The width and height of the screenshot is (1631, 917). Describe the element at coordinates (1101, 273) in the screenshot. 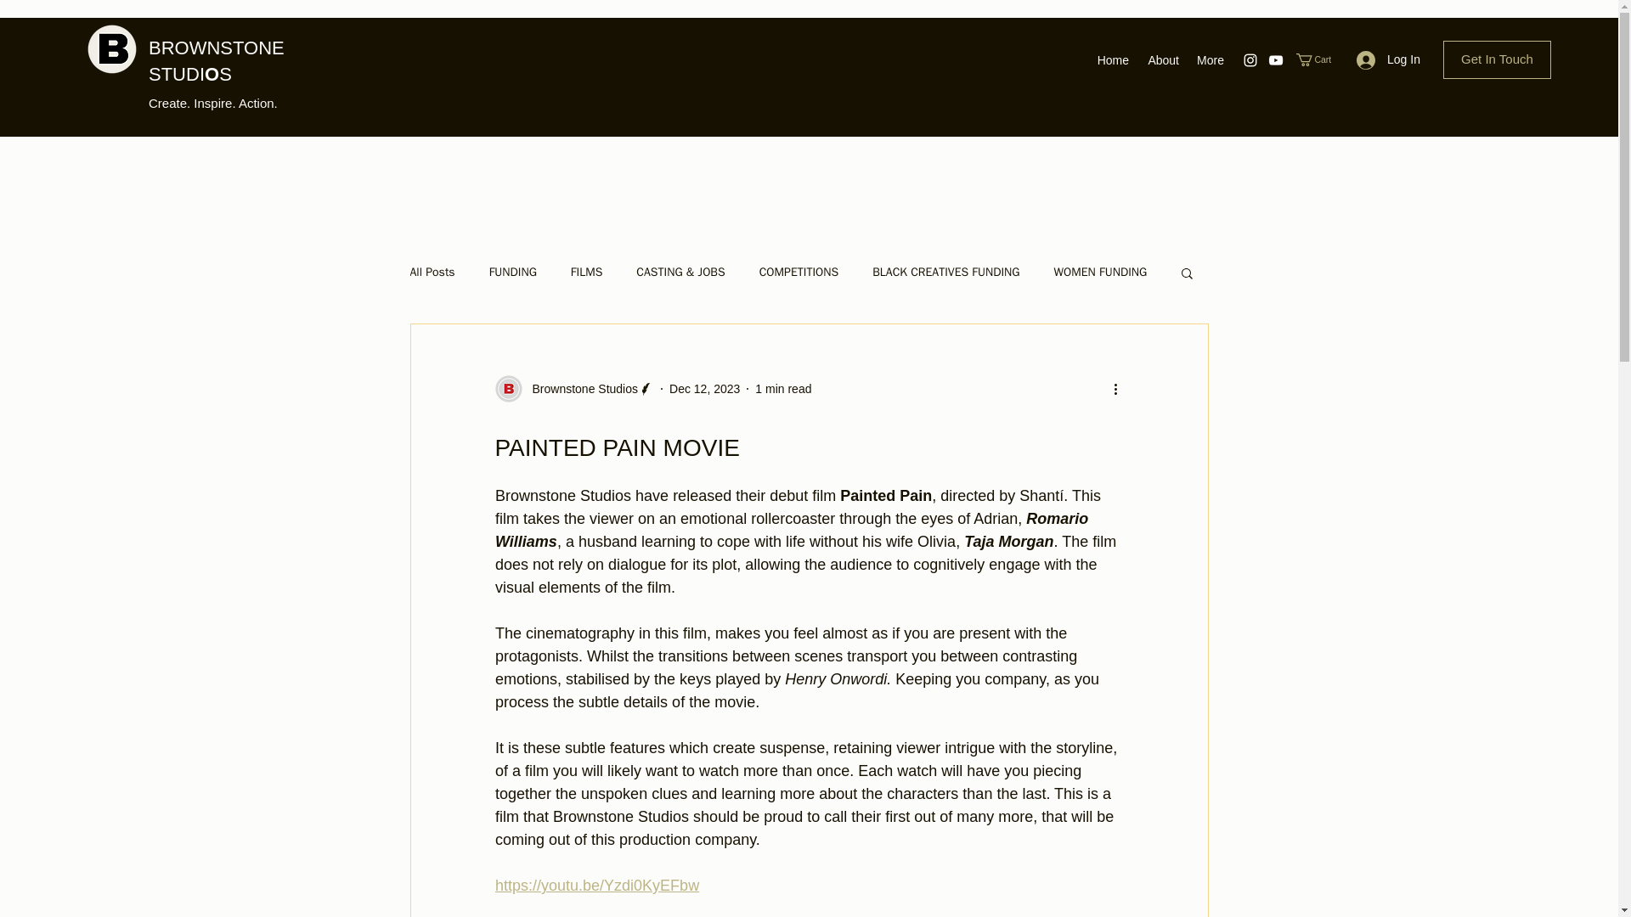

I see `WOMEN FUNDING` at that location.